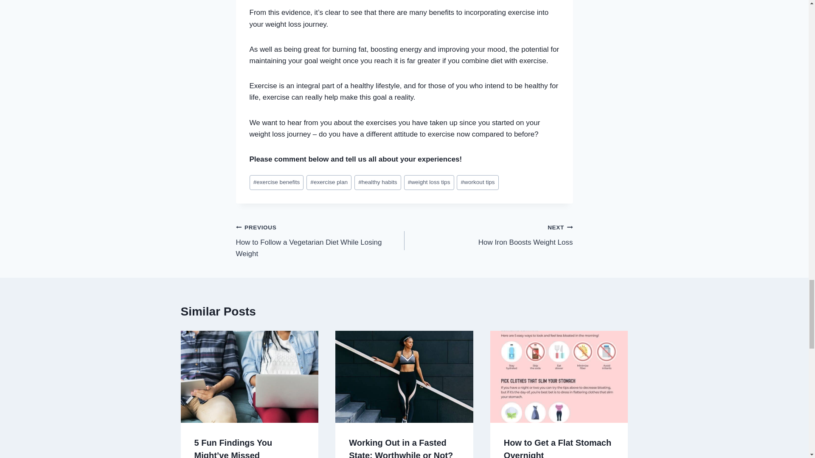 This screenshot has height=458, width=815. I want to click on exercise plan, so click(329, 182).